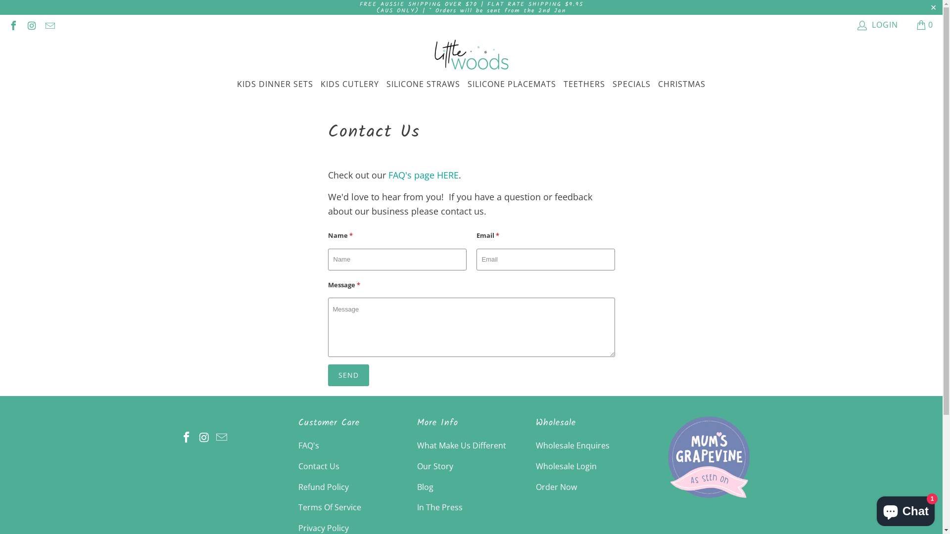 This screenshot has height=534, width=950. Describe the element at coordinates (878, 25) in the screenshot. I see `LOGIN` at that location.